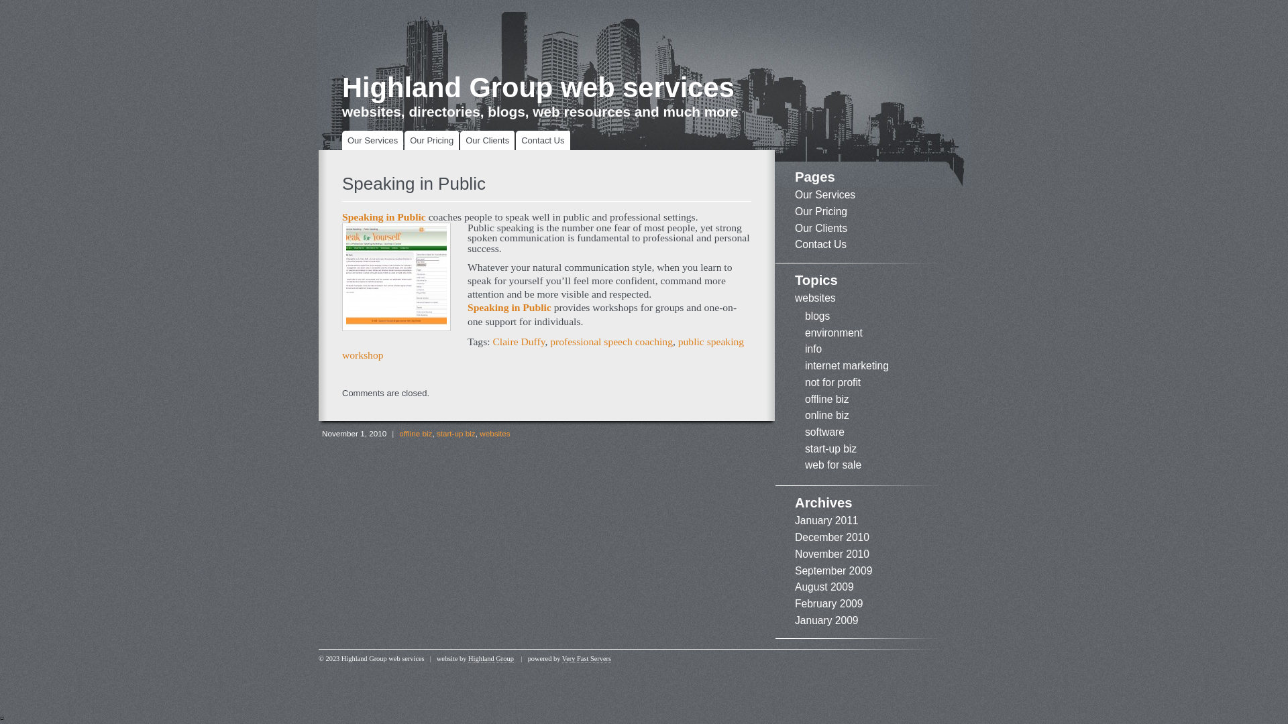  What do you see at coordinates (821, 228) in the screenshot?
I see `Our Clients` at bounding box center [821, 228].